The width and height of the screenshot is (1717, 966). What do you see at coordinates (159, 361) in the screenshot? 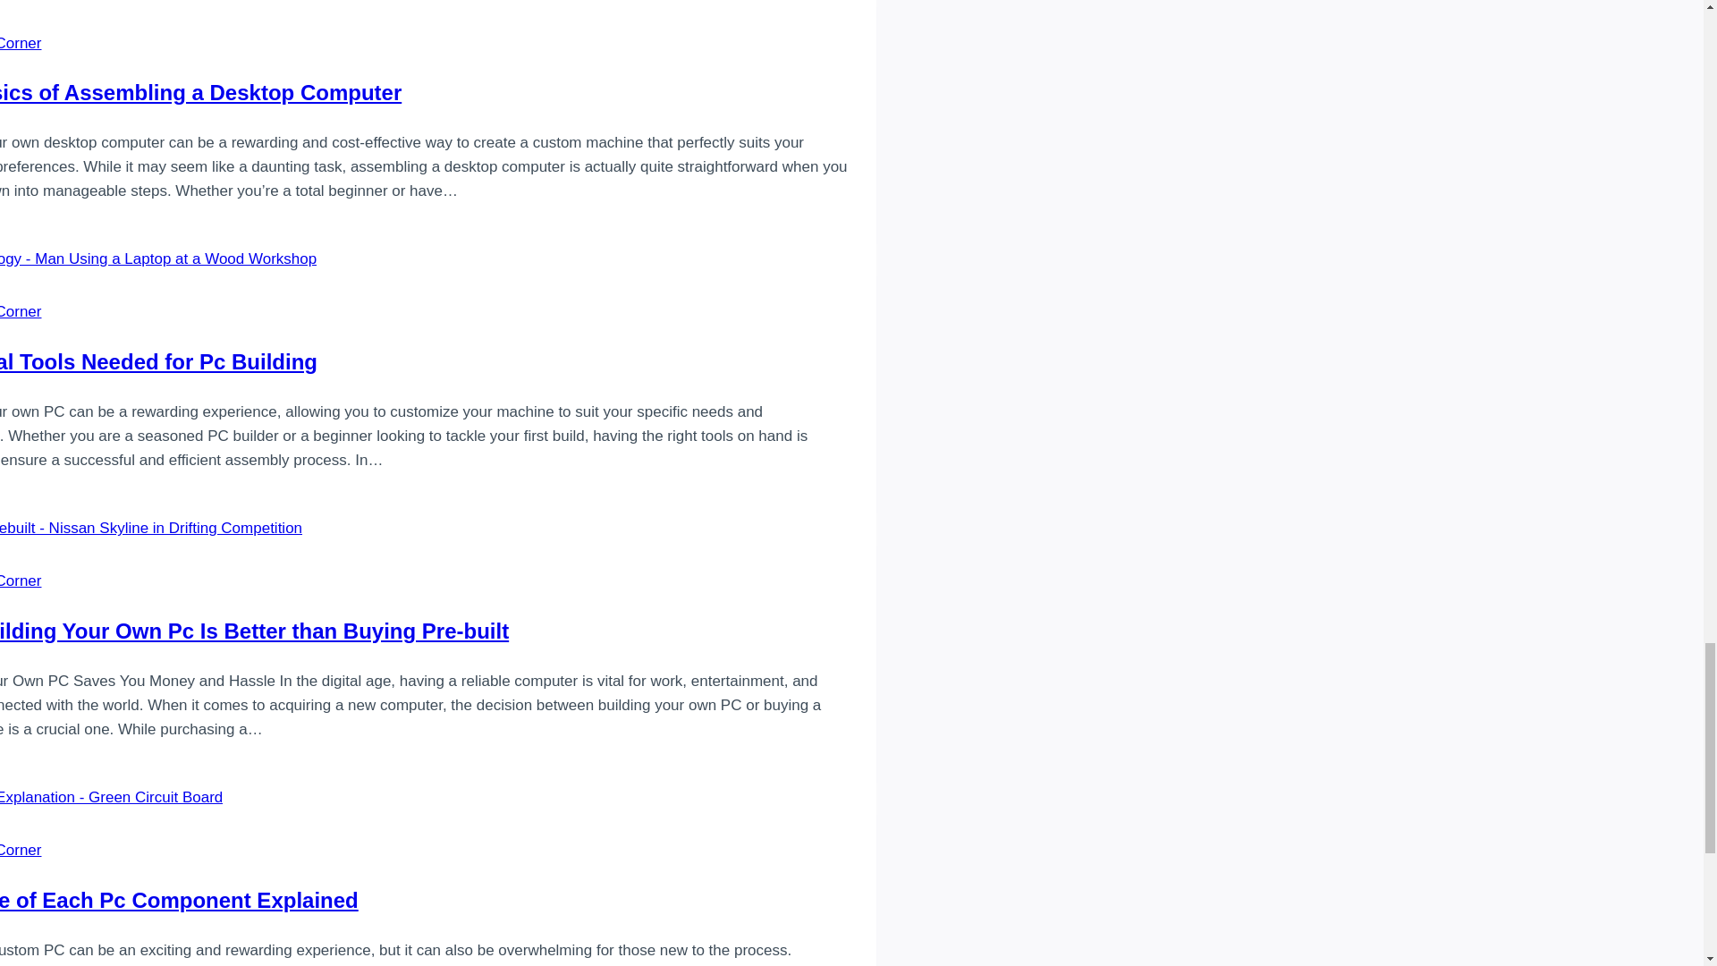
I see `Essential Tools Needed for Pc Building` at bounding box center [159, 361].